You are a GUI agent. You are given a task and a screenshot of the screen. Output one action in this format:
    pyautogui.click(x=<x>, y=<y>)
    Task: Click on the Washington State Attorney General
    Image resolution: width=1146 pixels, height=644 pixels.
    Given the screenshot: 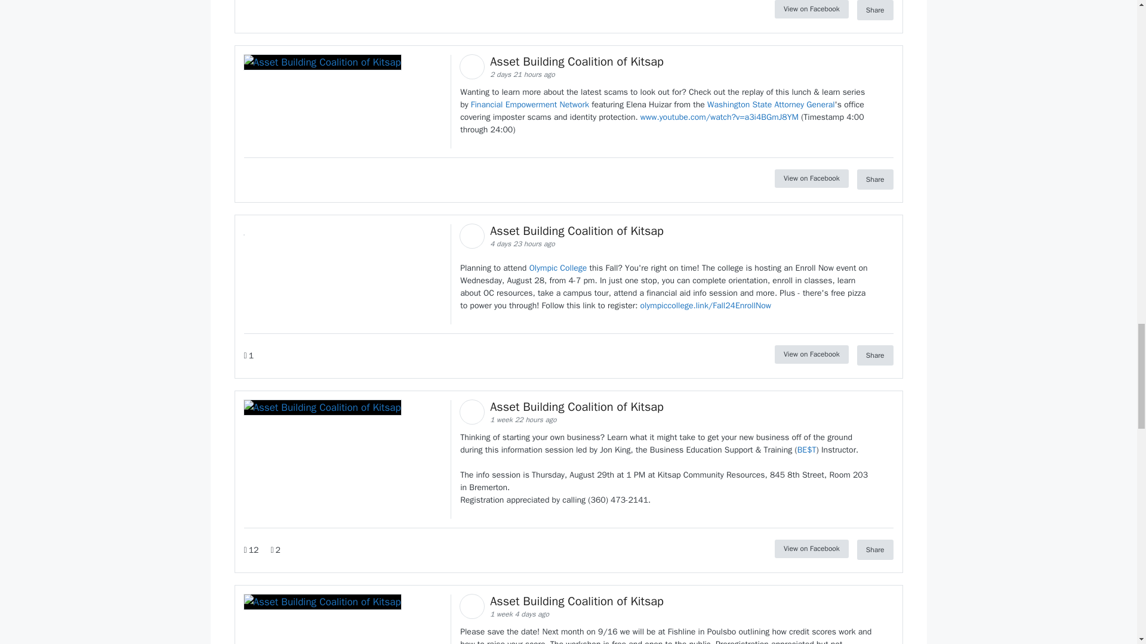 What is the action you would take?
    pyautogui.click(x=771, y=104)
    